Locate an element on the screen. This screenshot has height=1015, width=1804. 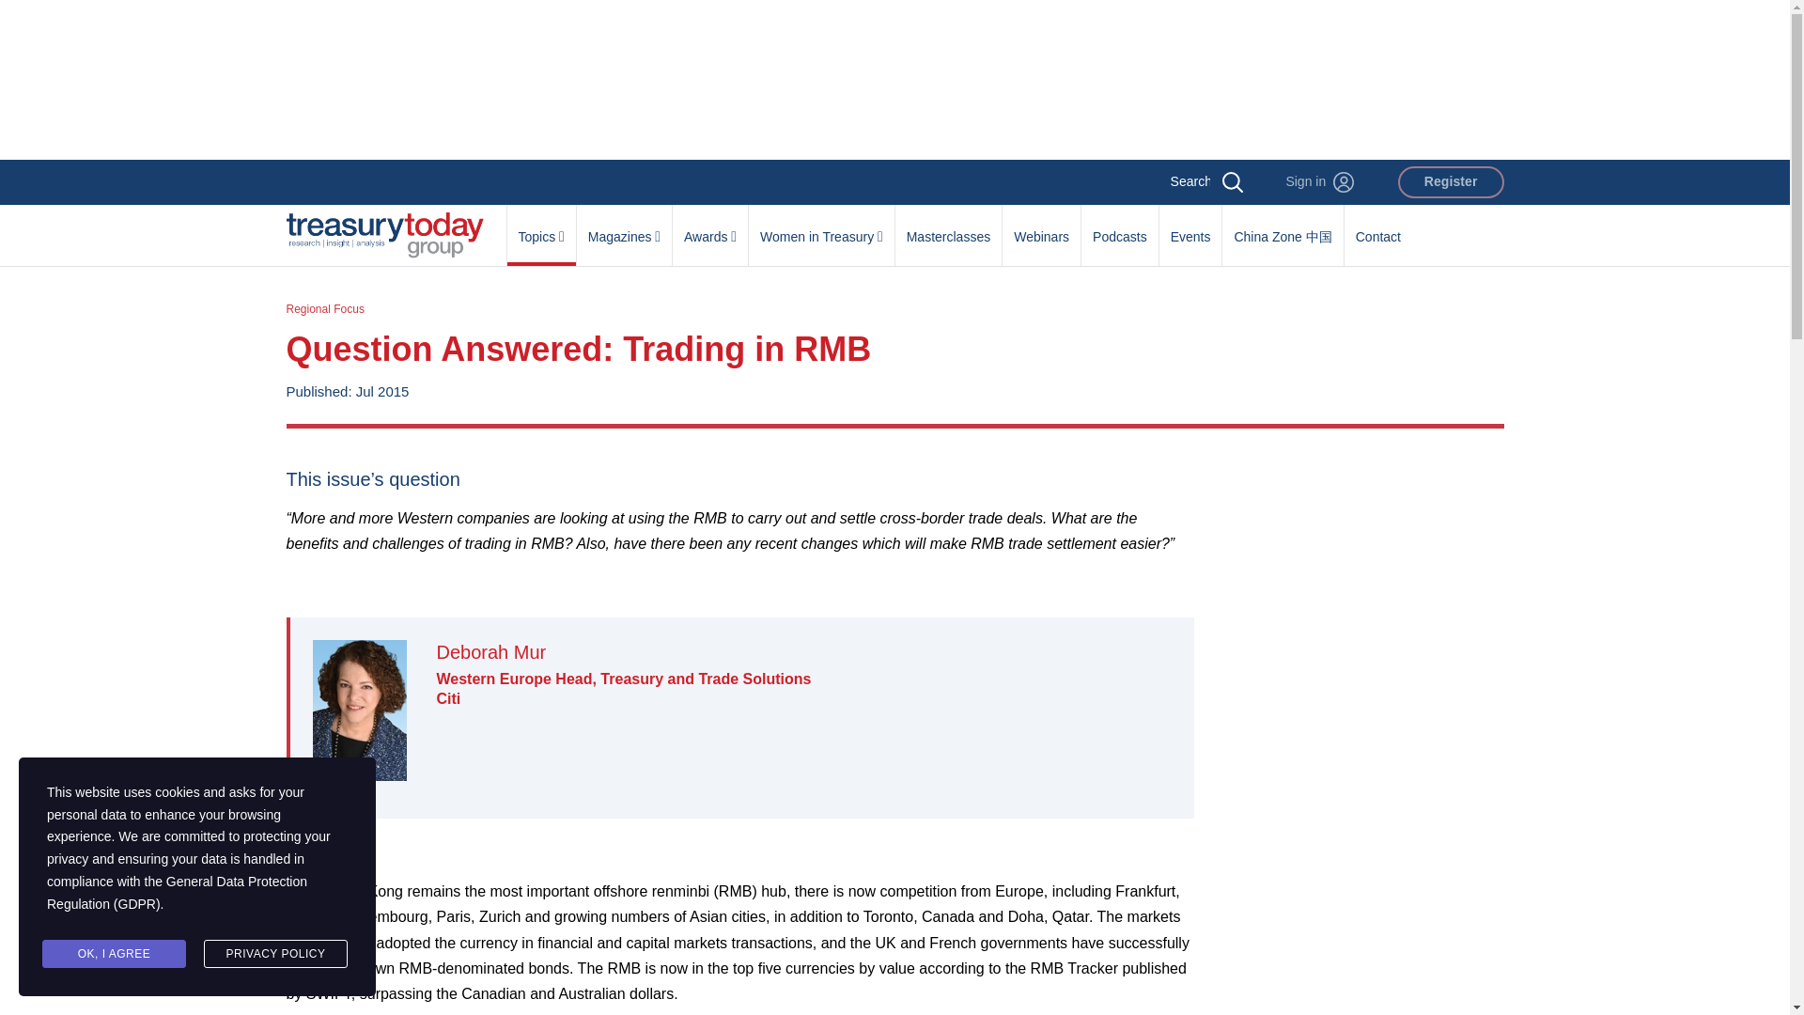
Magazines  is located at coordinates (624, 226).